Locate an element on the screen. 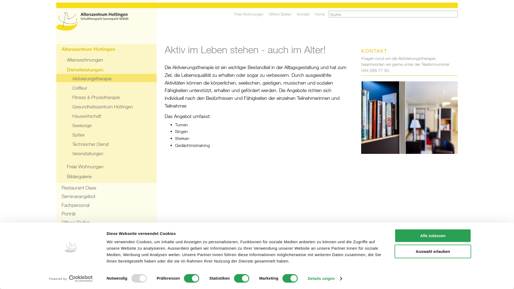 This screenshot has width=514, height=289. Details zeigen is located at coordinates (324, 279).